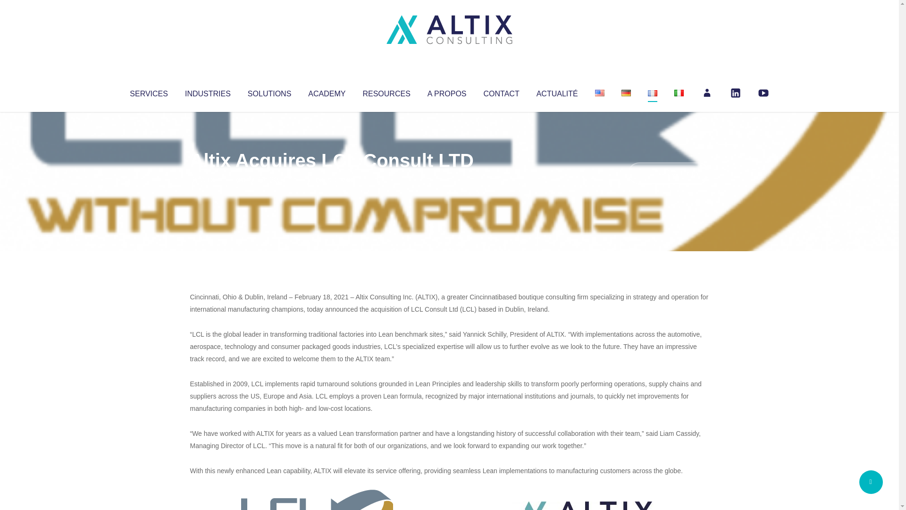 The image size is (906, 510). I want to click on A PROPOS, so click(447, 92).